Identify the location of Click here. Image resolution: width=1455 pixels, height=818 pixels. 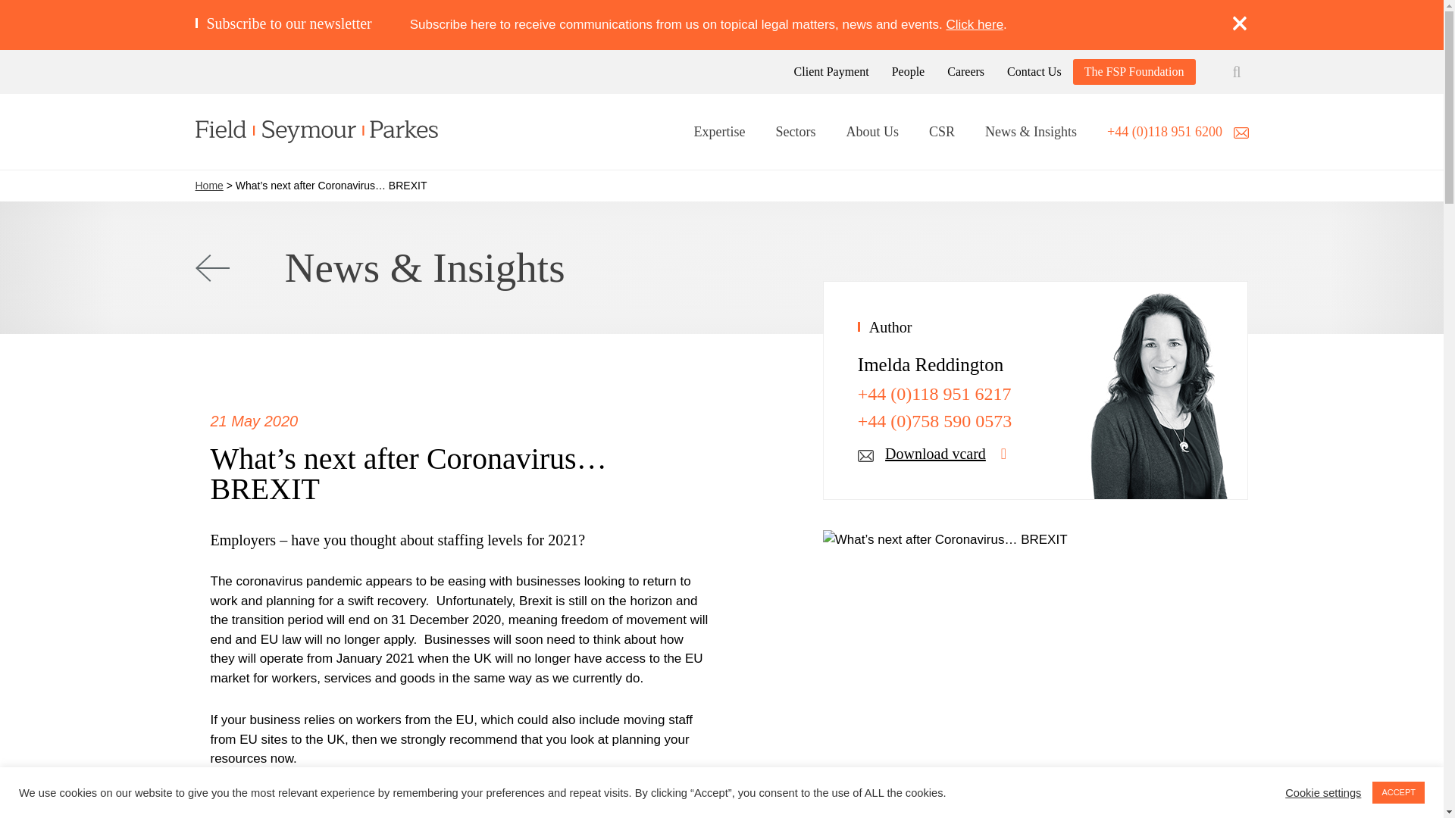
(975, 24).